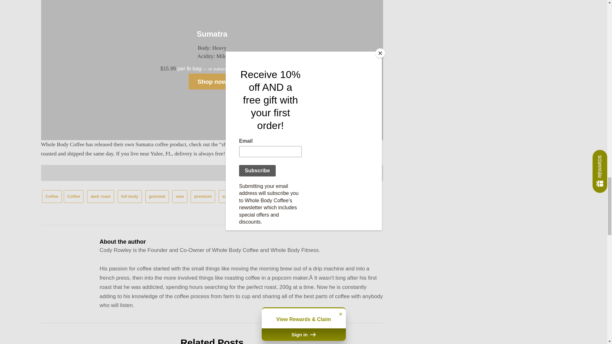  Describe the element at coordinates (157, 197) in the screenshot. I see `gourmet` at that location.